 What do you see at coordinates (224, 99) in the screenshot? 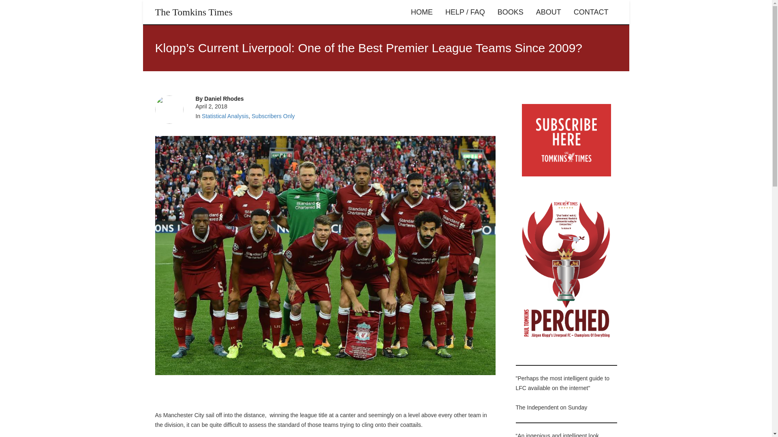
I see `Daniel Rhodes` at bounding box center [224, 99].